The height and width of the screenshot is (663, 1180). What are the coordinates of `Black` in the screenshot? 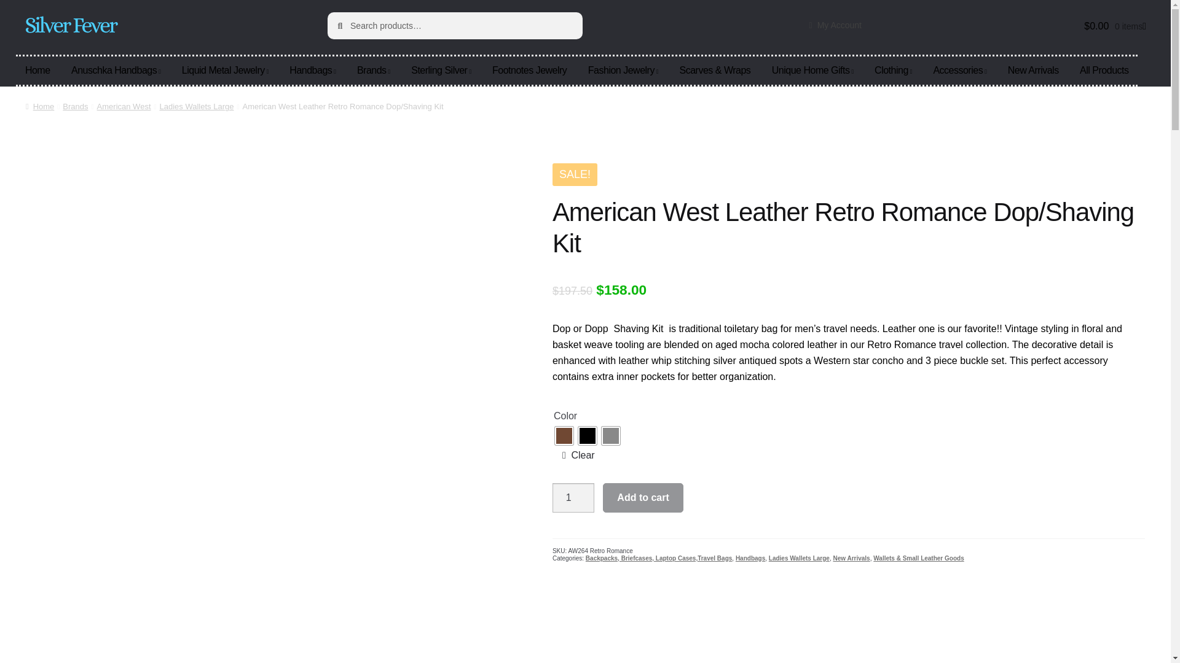 It's located at (588, 436).